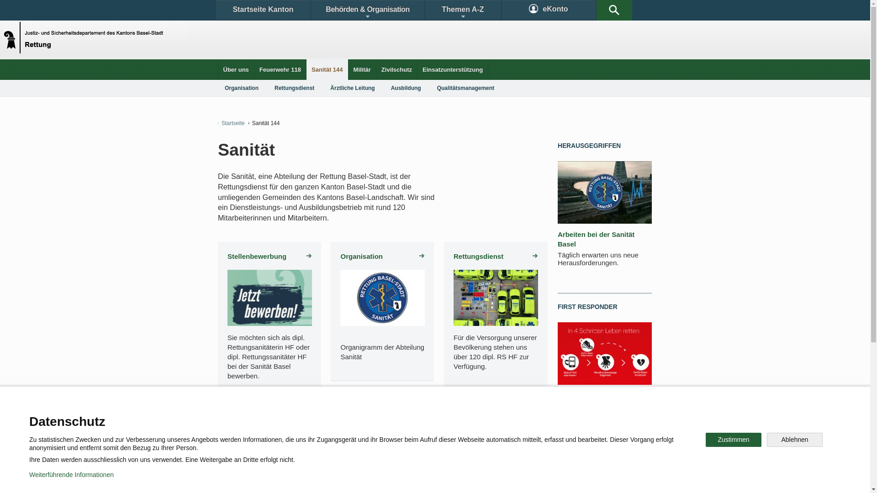 This screenshot has height=493, width=877. I want to click on Bild & Multimedia, so click(547, 417).